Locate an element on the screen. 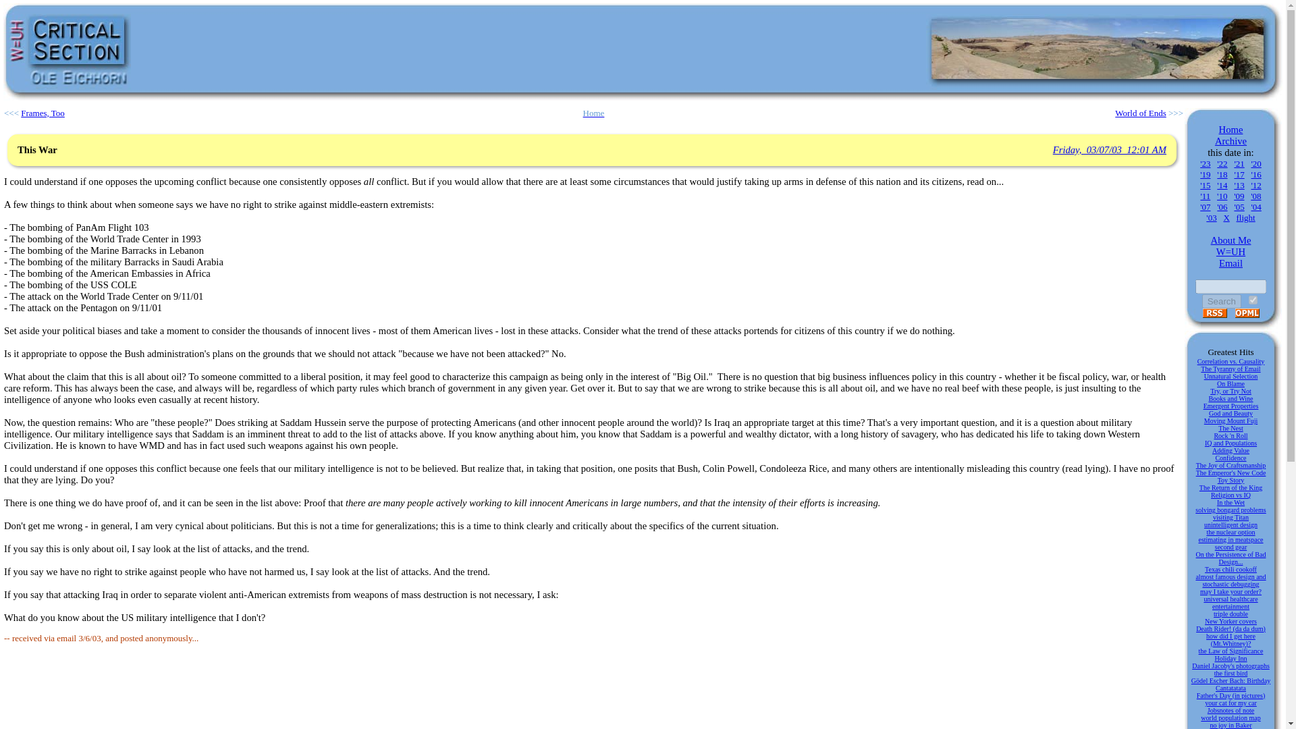  flight is located at coordinates (1246, 217).